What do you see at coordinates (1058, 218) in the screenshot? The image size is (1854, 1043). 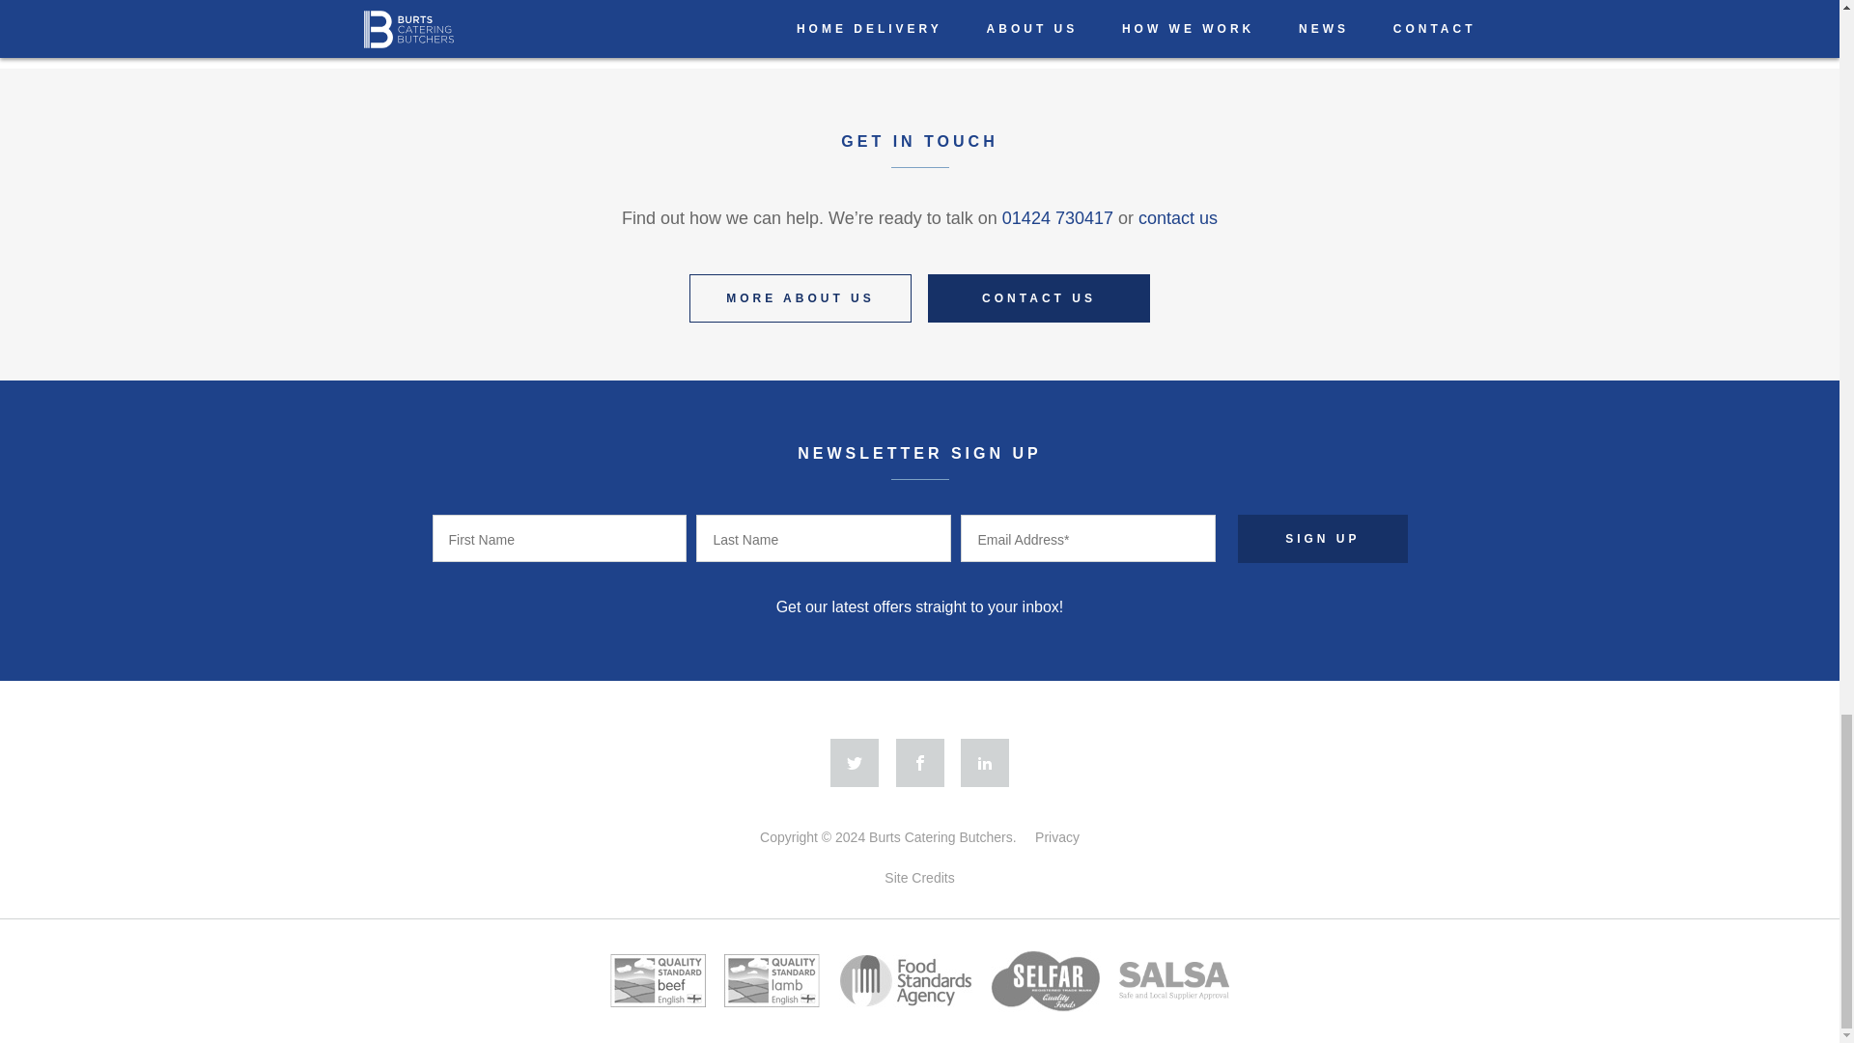 I see `01424 730417` at bounding box center [1058, 218].